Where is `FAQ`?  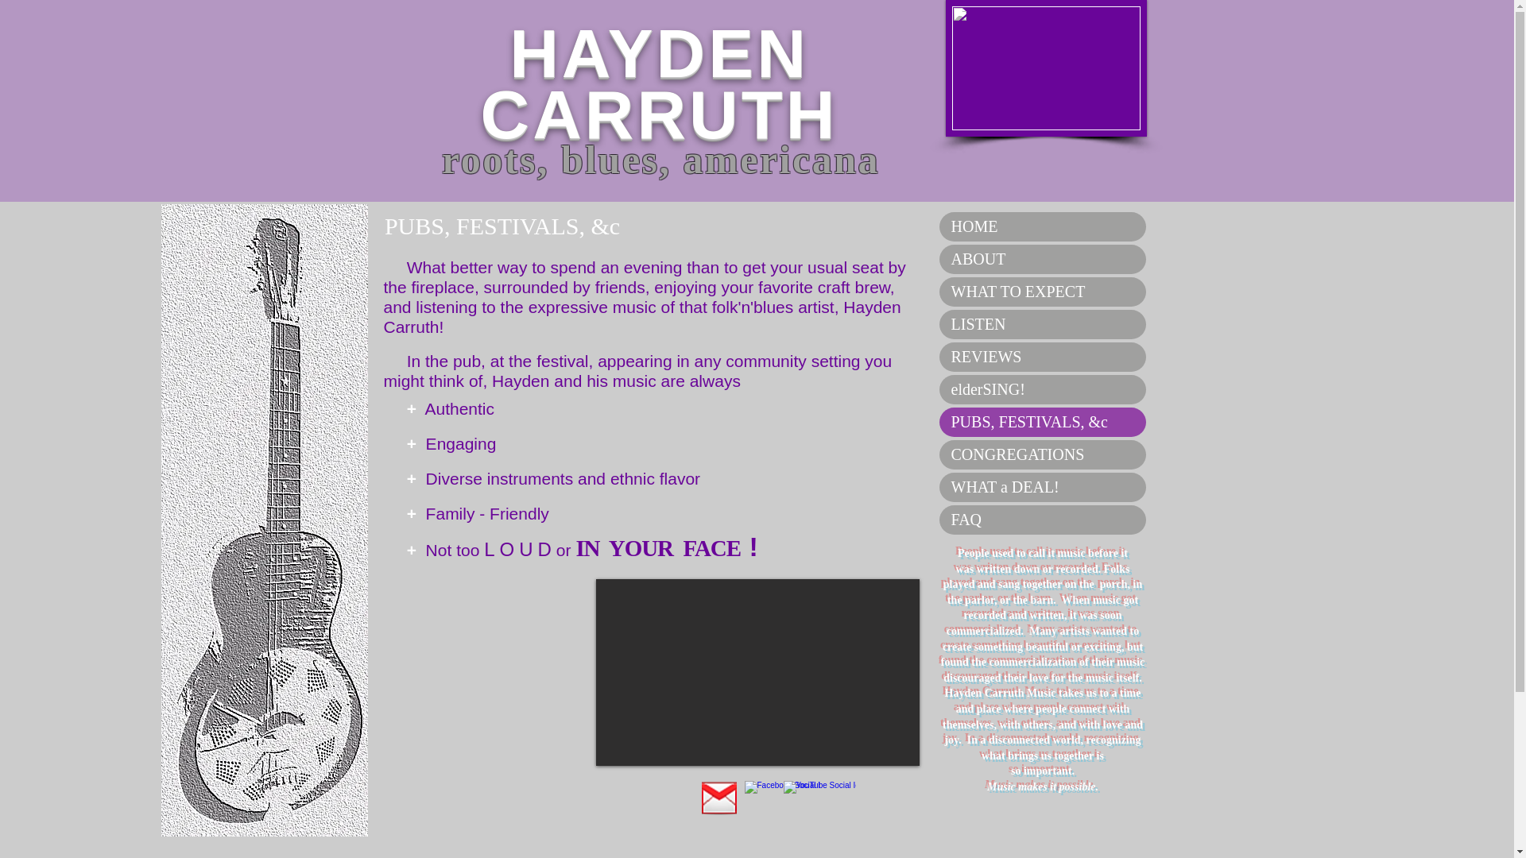
FAQ is located at coordinates (1043, 520).